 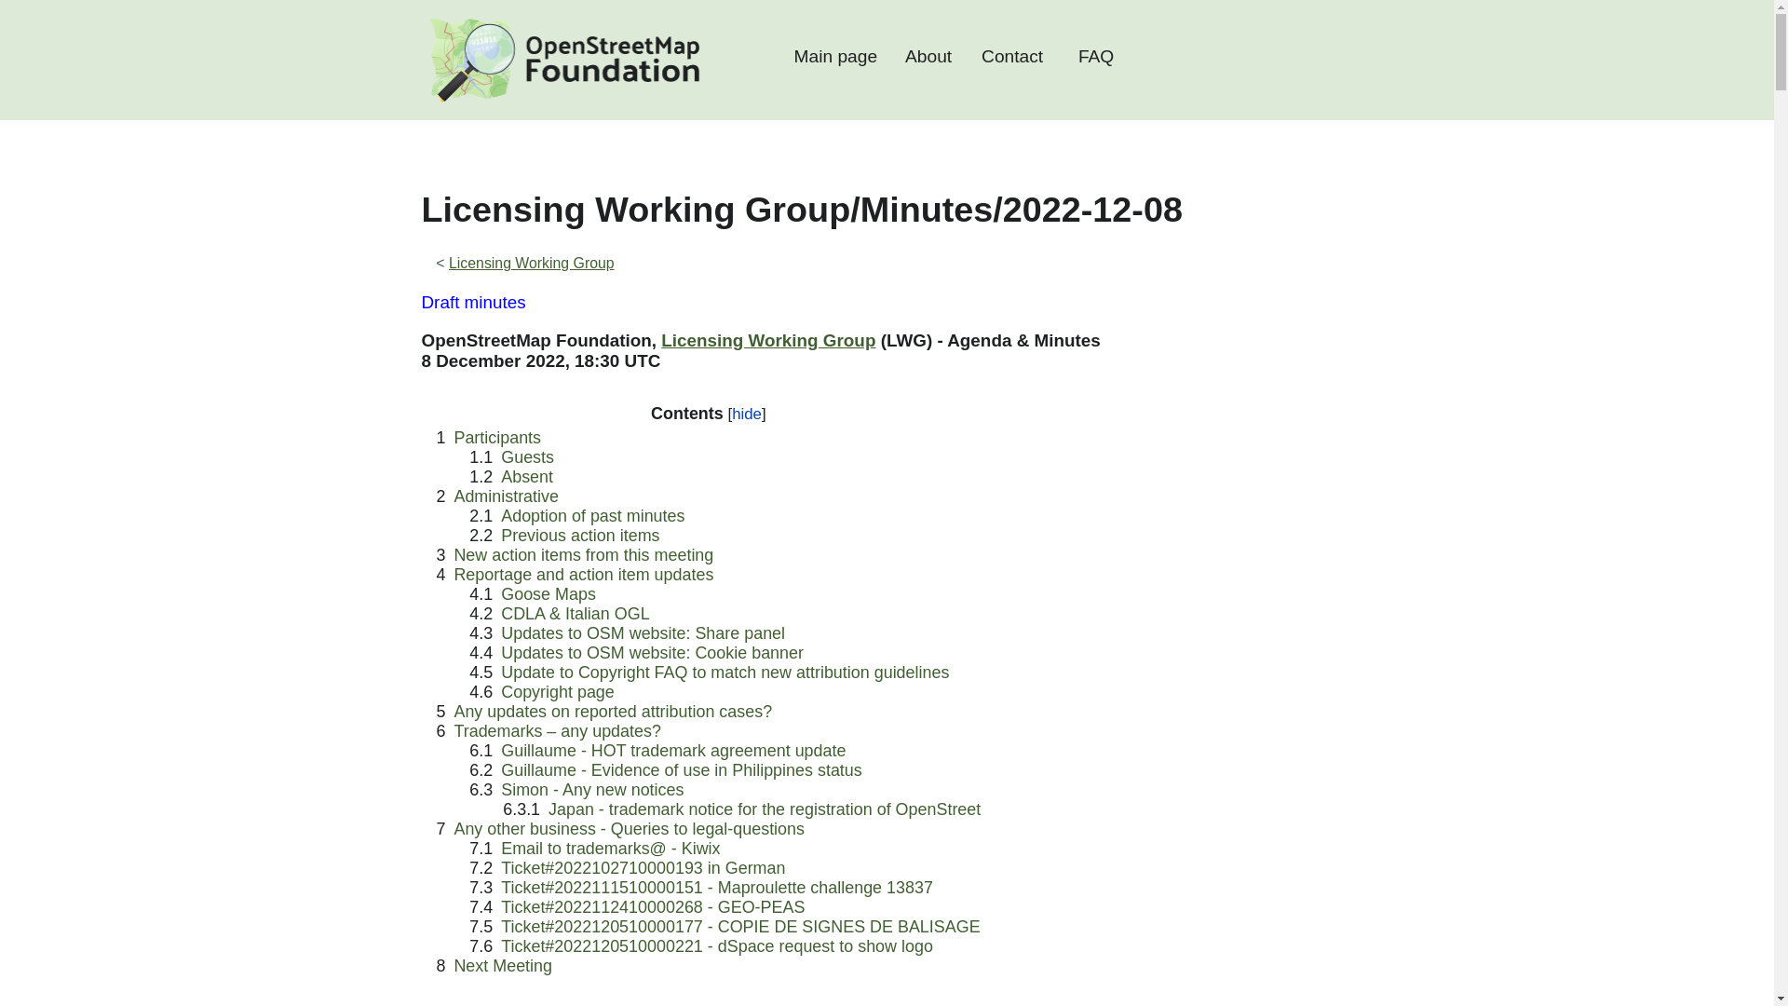 I want to click on Main page, so click(x=835, y=60).